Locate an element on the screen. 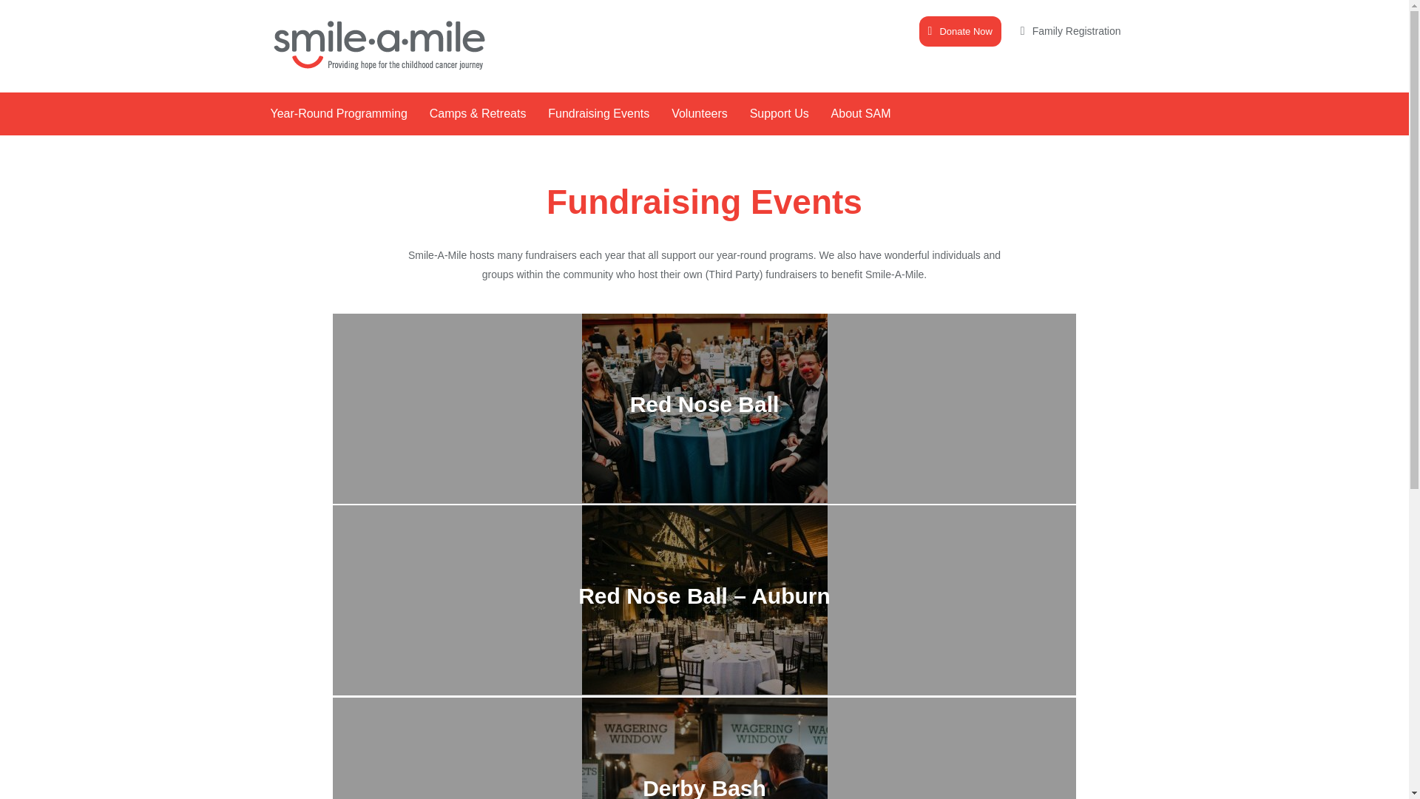  Fundraising Events is located at coordinates (598, 114).